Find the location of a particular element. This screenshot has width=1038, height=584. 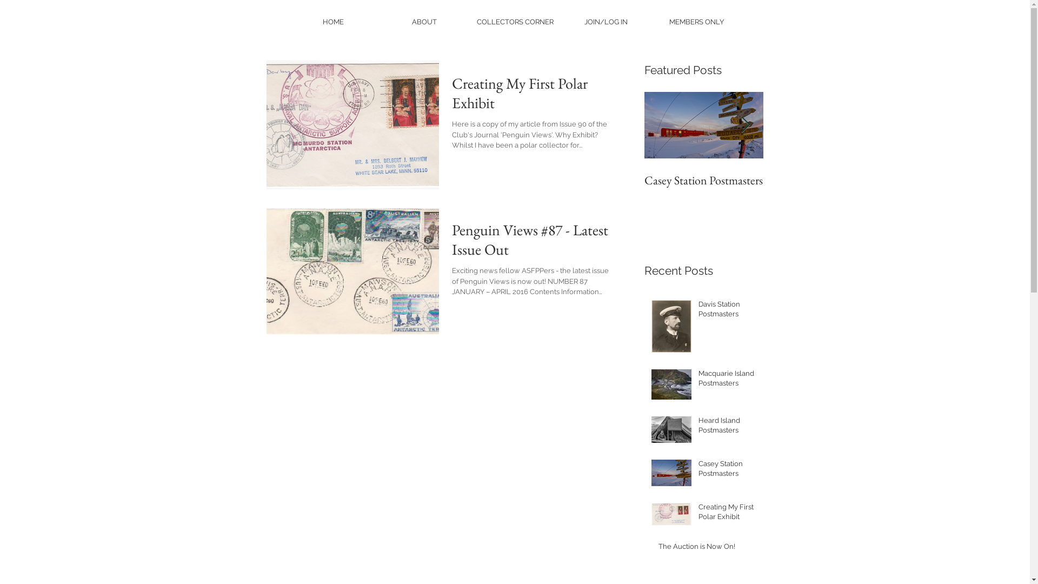

HOME is located at coordinates (334, 22).